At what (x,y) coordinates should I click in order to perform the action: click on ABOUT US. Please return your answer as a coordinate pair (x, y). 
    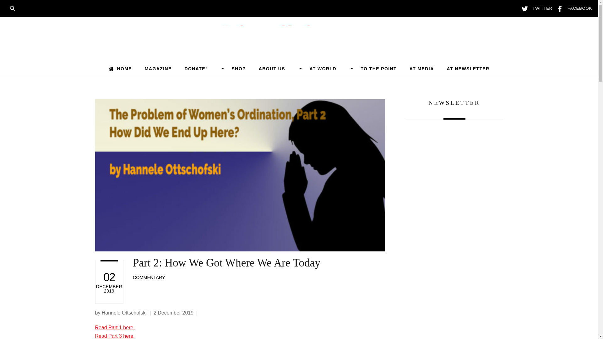
    Looking at the image, I should click on (277, 68).